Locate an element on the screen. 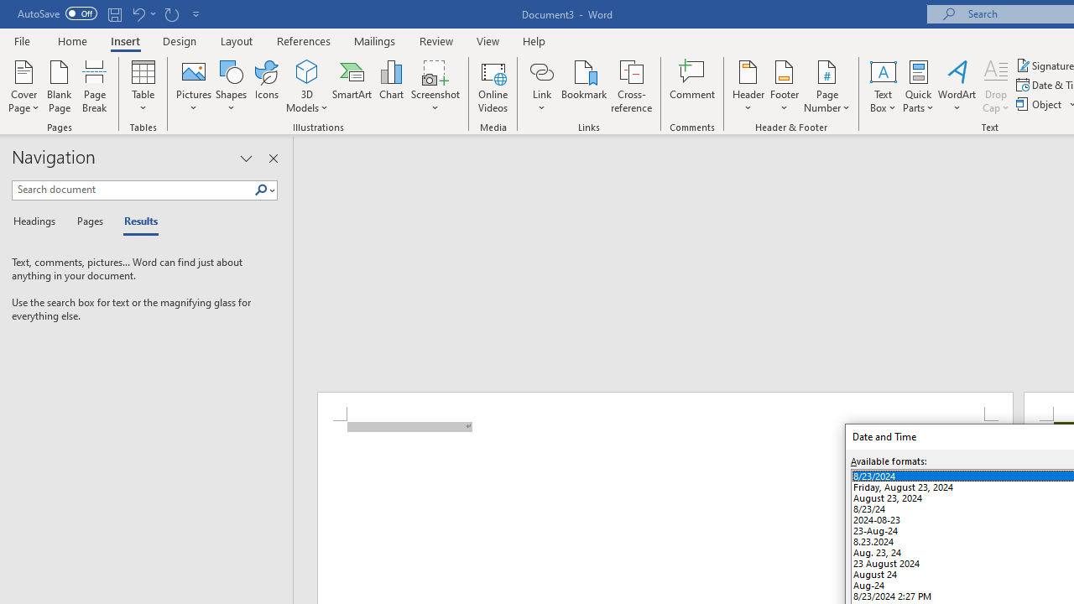  Undo New Page is located at coordinates (138, 13).